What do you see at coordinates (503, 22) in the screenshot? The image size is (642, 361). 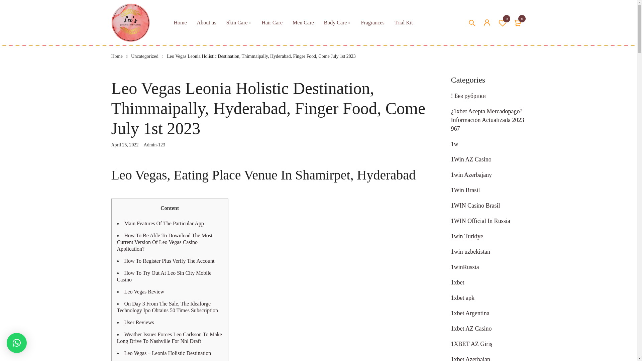 I see `0` at bounding box center [503, 22].